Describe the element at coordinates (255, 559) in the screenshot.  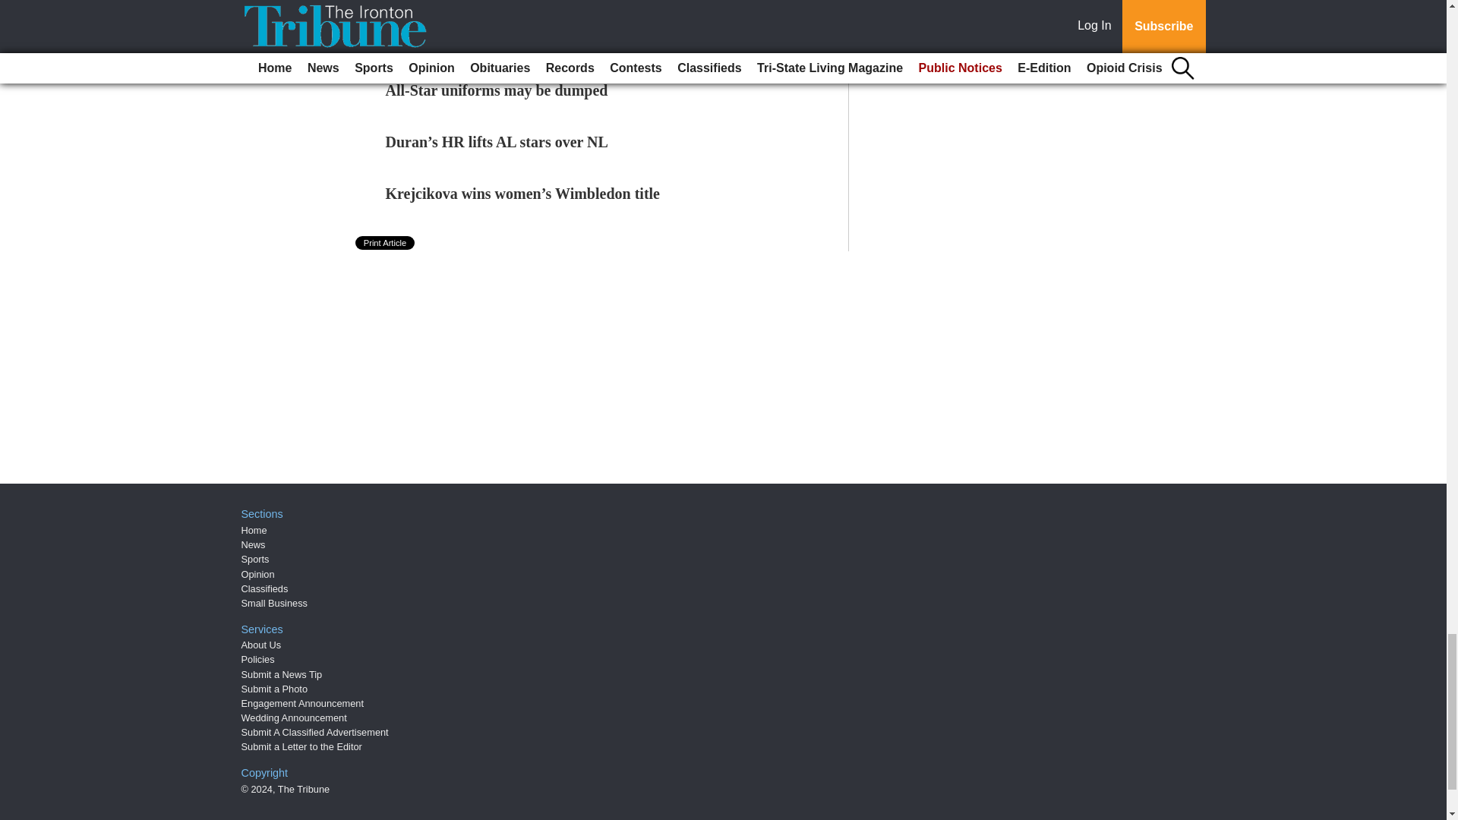
I see `Sports` at that location.